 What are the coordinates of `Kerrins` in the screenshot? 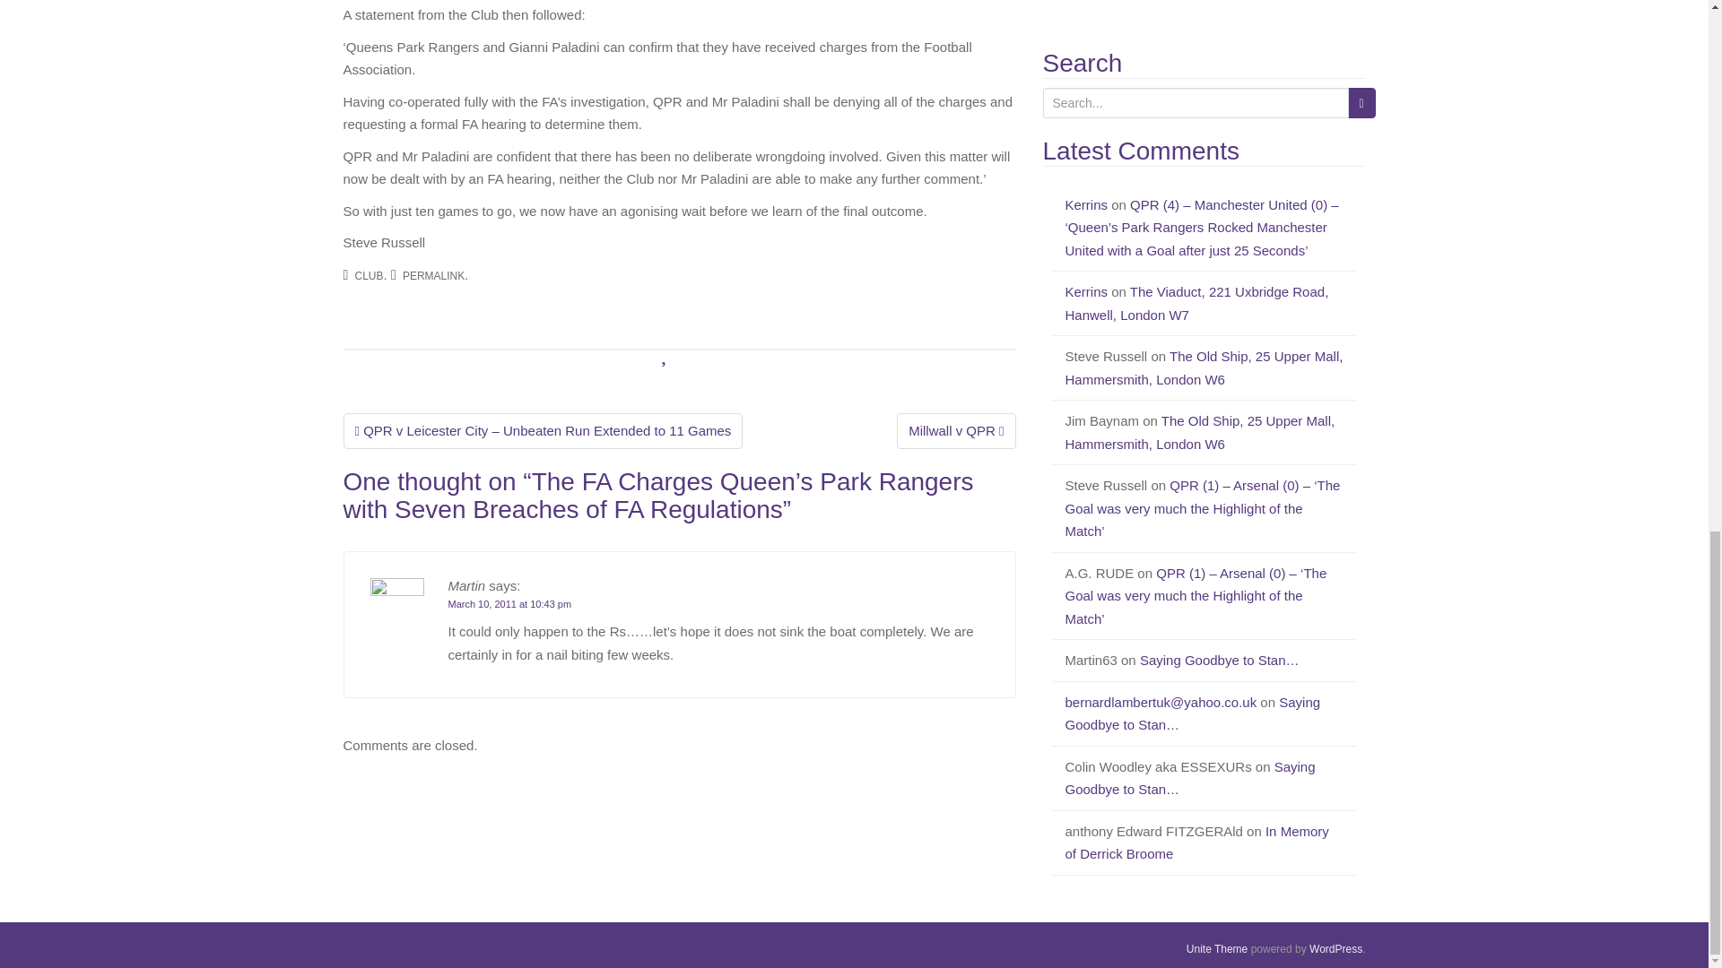 It's located at (1087, 291).